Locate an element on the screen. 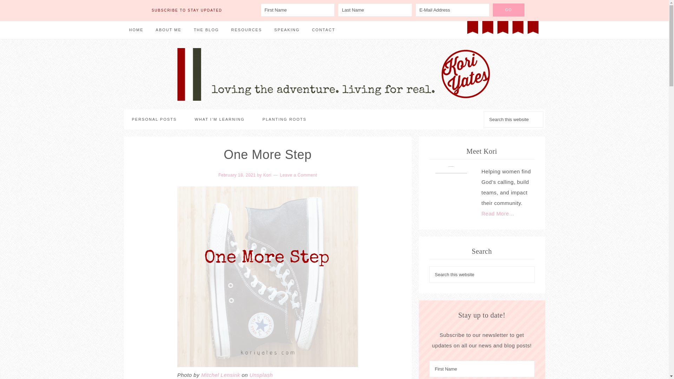  THE BLOG is located at coordinates (206, 30).